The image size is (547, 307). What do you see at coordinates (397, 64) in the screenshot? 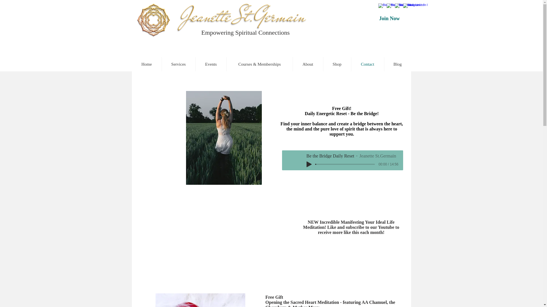
I see `Blog` at bounding box center [397, 64].